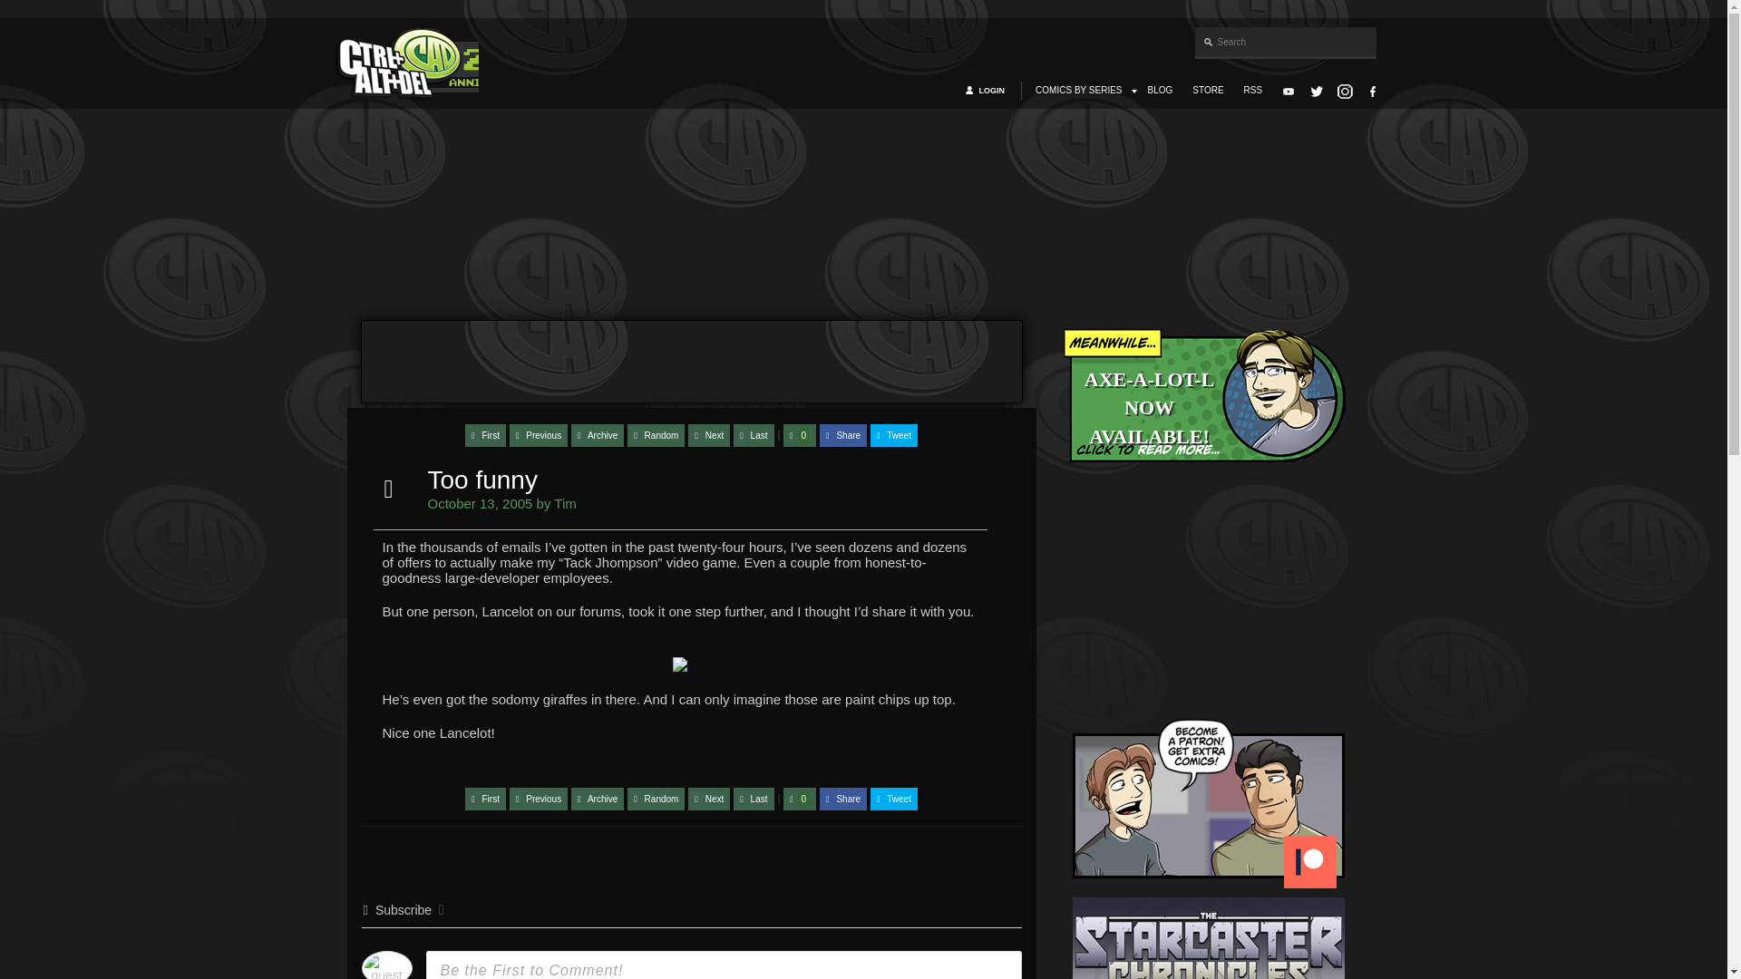 This screenshot has height=979, width=1741. Describe the element at coordinates (1078, 91) in the screenshot. I see `COMICS BY SERIES` at that location.